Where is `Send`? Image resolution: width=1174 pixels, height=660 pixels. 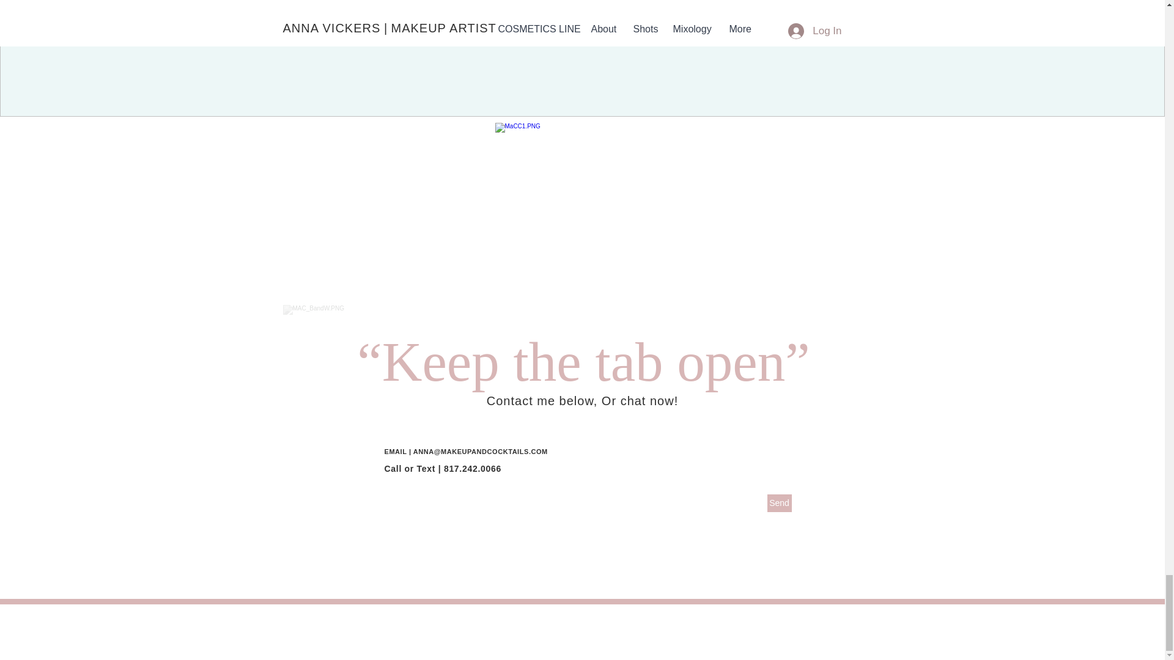 Send is located at coordinates (779, 503).